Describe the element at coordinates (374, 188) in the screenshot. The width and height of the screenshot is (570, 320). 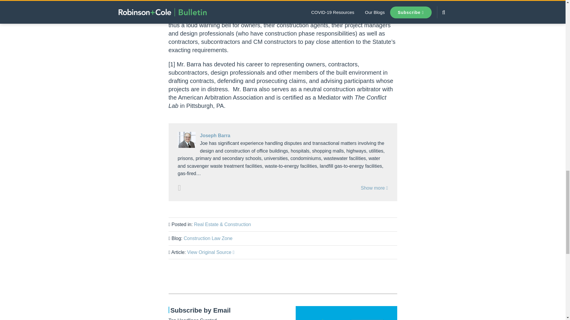
I see `Show more` at that location.